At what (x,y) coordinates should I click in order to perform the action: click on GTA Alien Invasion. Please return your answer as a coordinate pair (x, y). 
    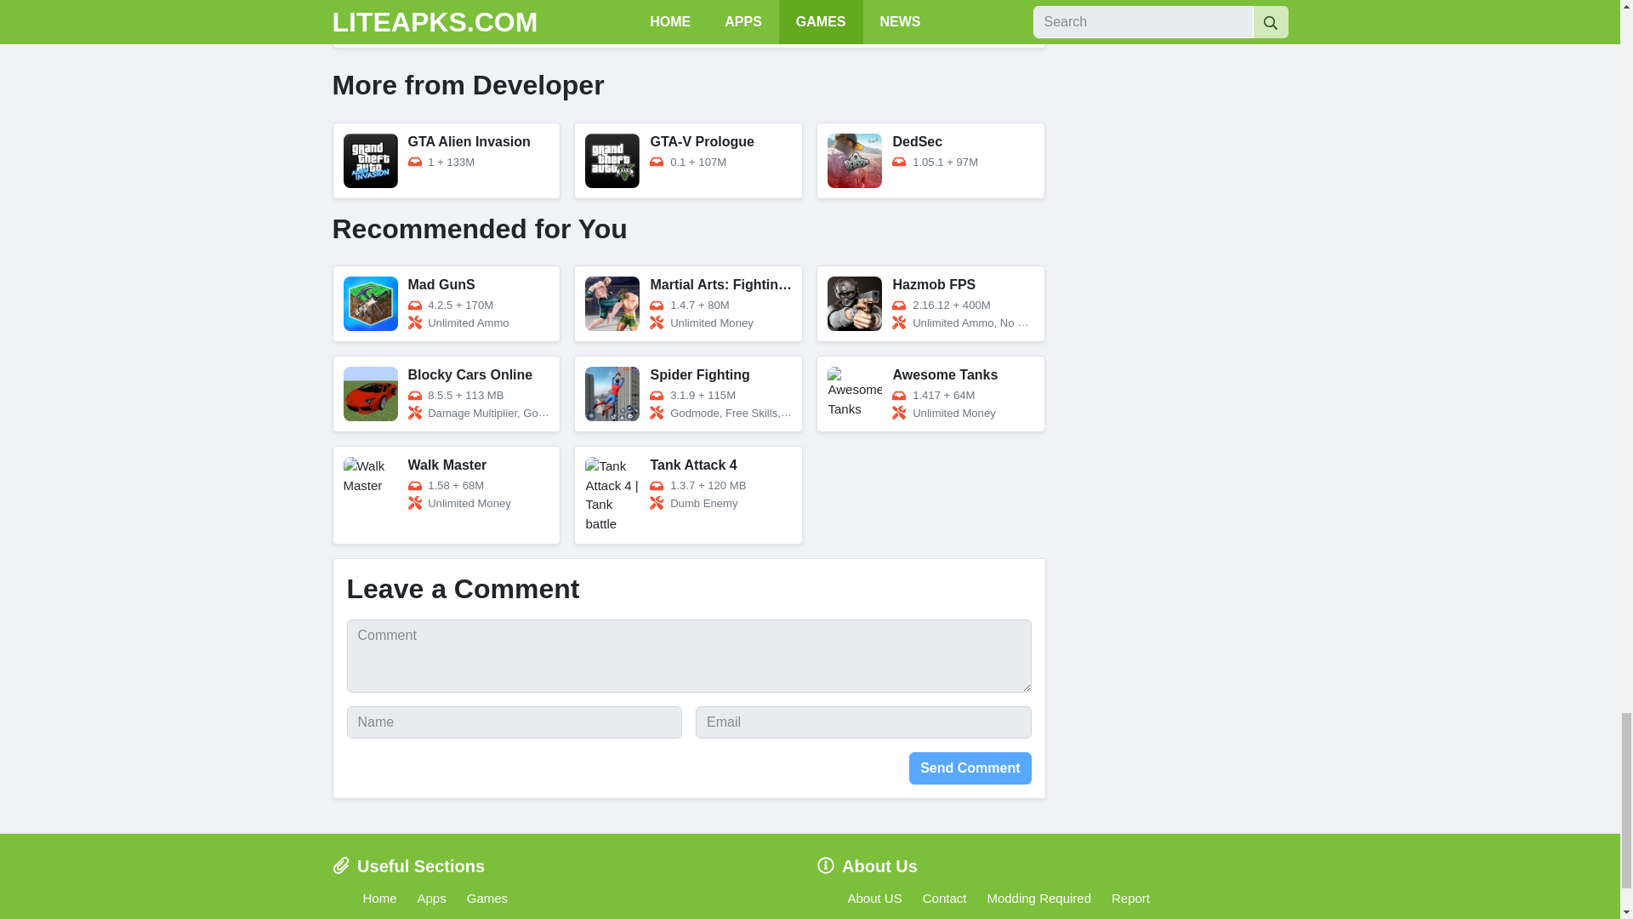
    Looking at the image, I should click on (446, 160).